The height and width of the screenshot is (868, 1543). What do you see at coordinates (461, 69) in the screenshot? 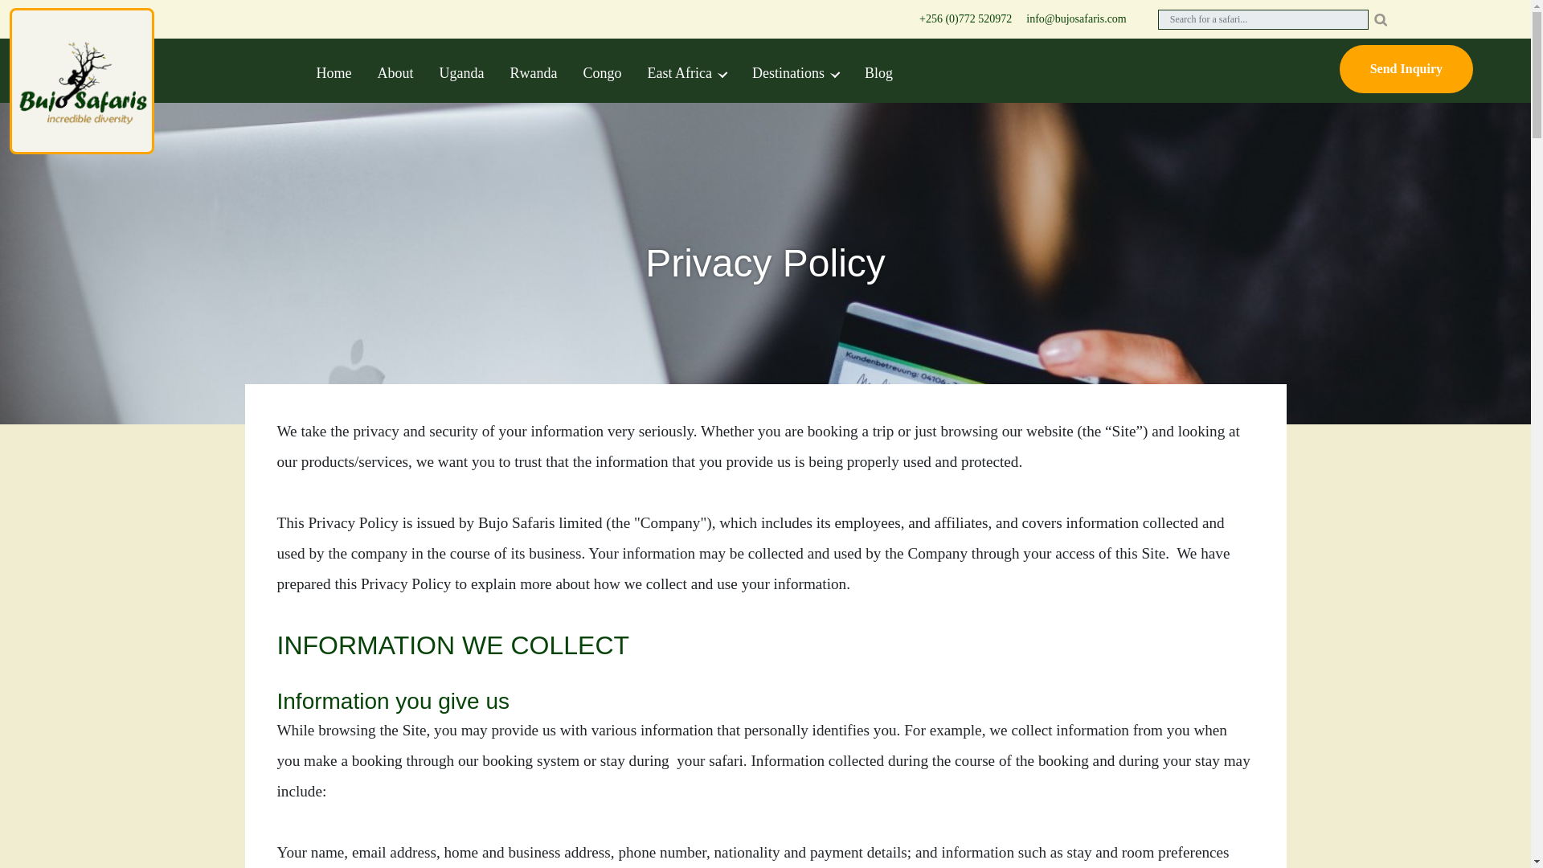
I see `Uganda` at bounding box center [461, 69].